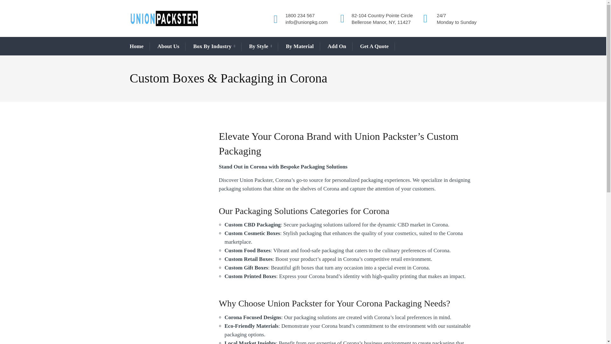  What do you see at coordinates (374, 46) in the screenshot?
I see `Get A Quote` at bounding box center [374, 46].